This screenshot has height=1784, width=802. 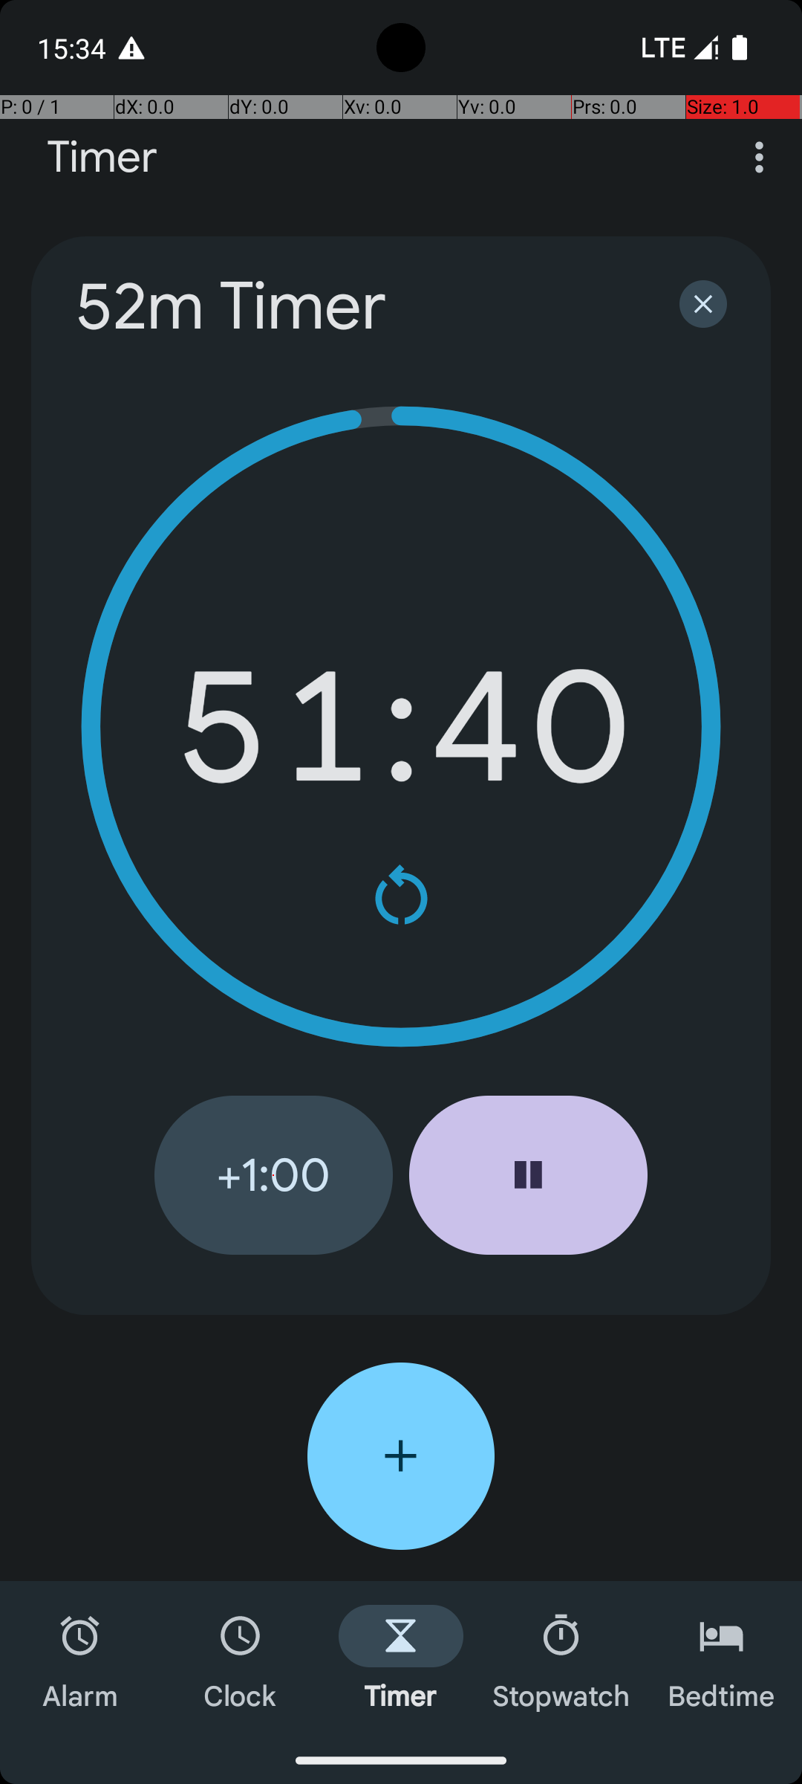 I want to click on Pause, so click(x=529, y=1175).